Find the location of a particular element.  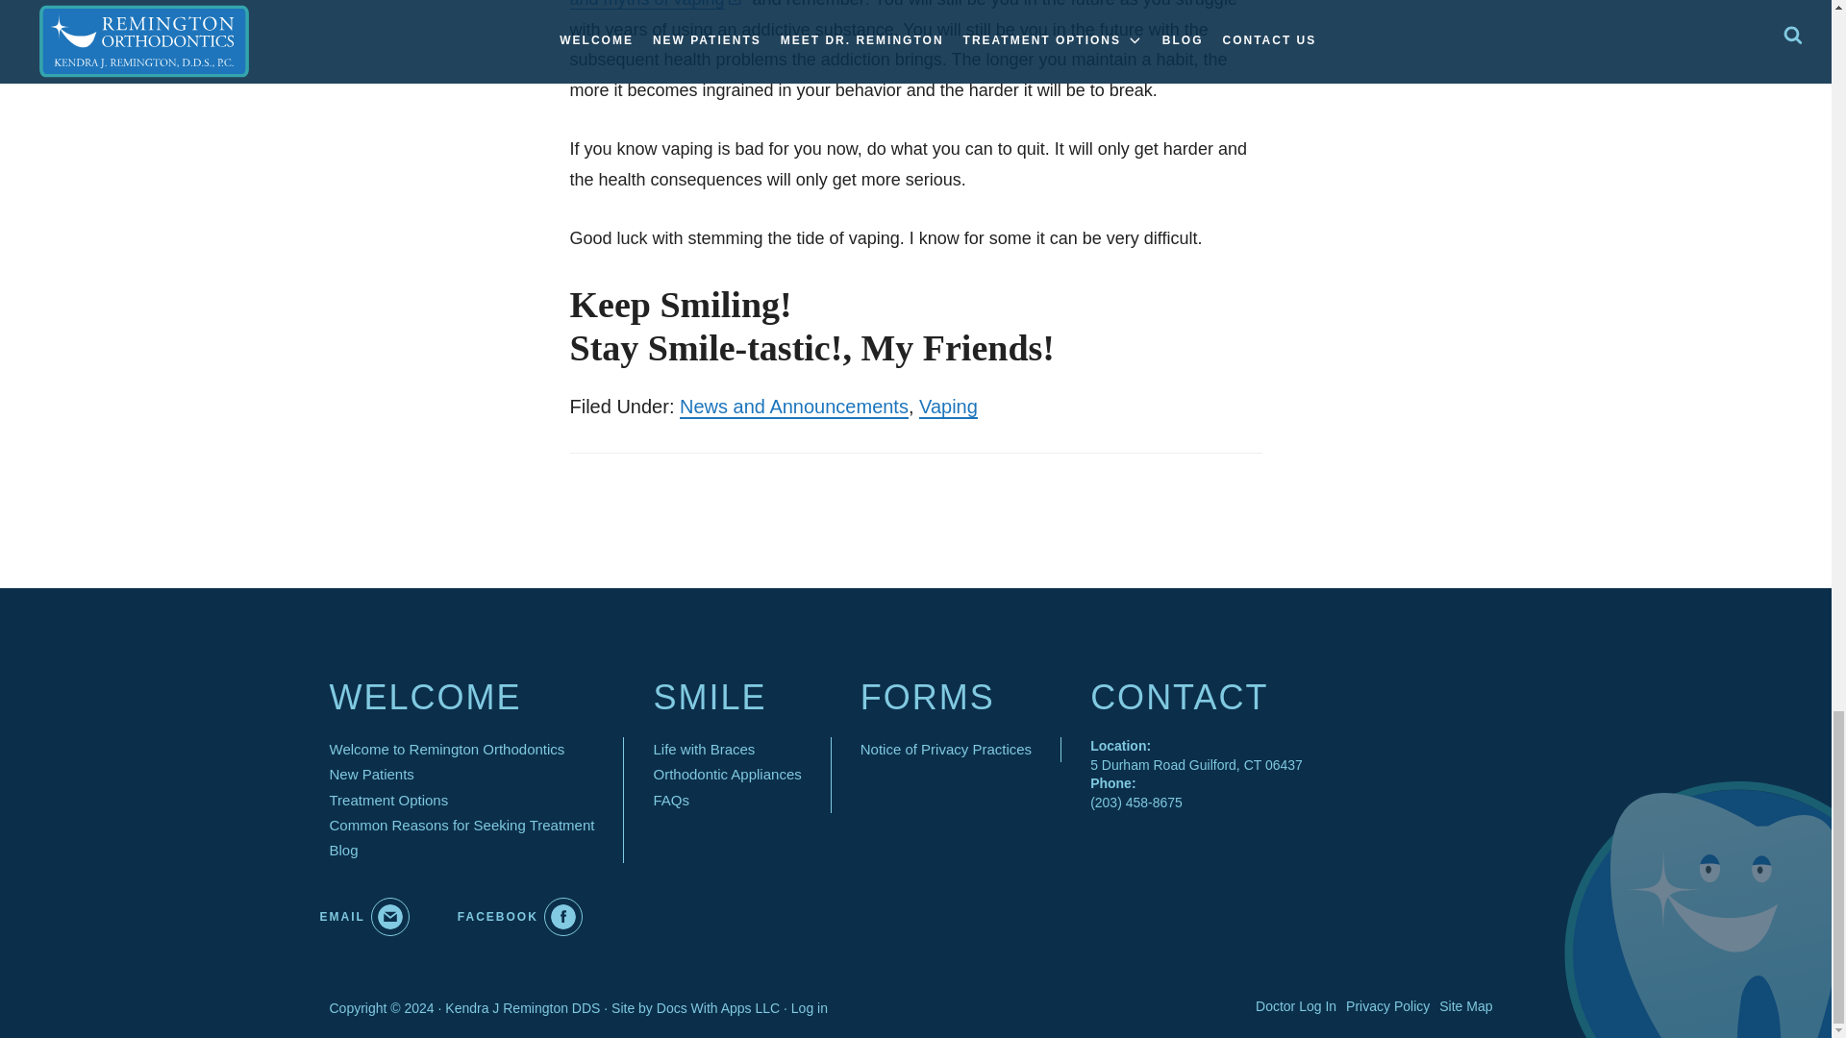

Notice of Privacy Practices is located at coordinates (946, 750).